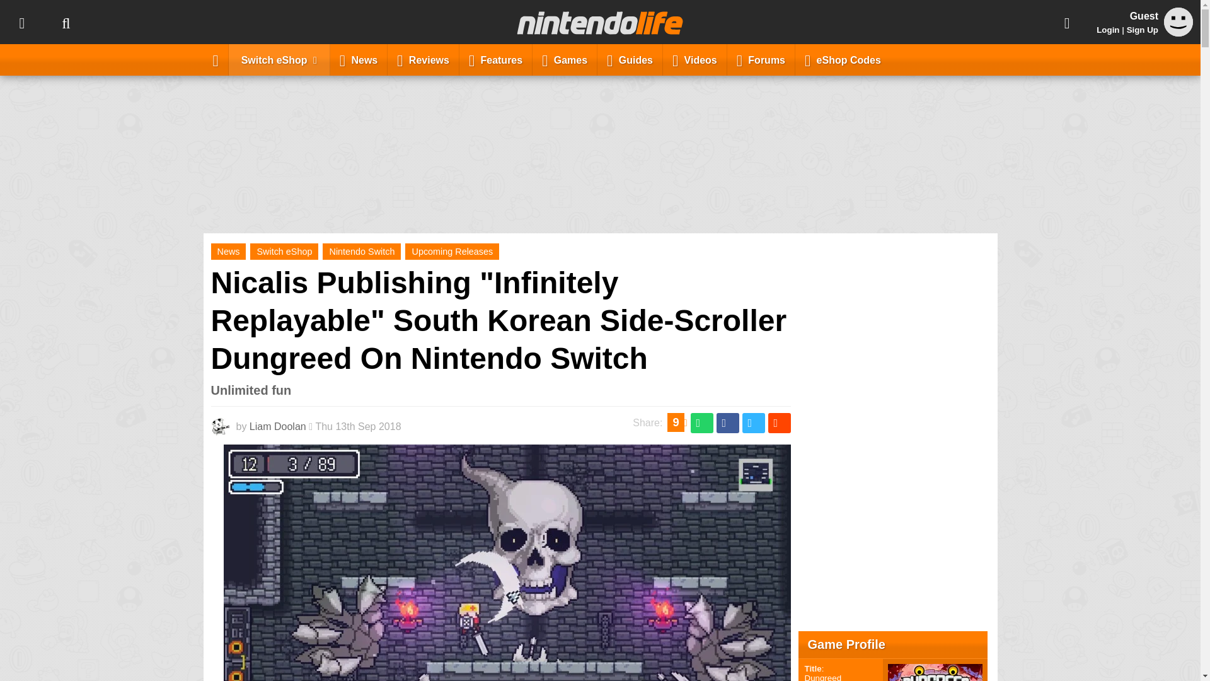  I want to click on Share this on Facebook, so click(727, 422).